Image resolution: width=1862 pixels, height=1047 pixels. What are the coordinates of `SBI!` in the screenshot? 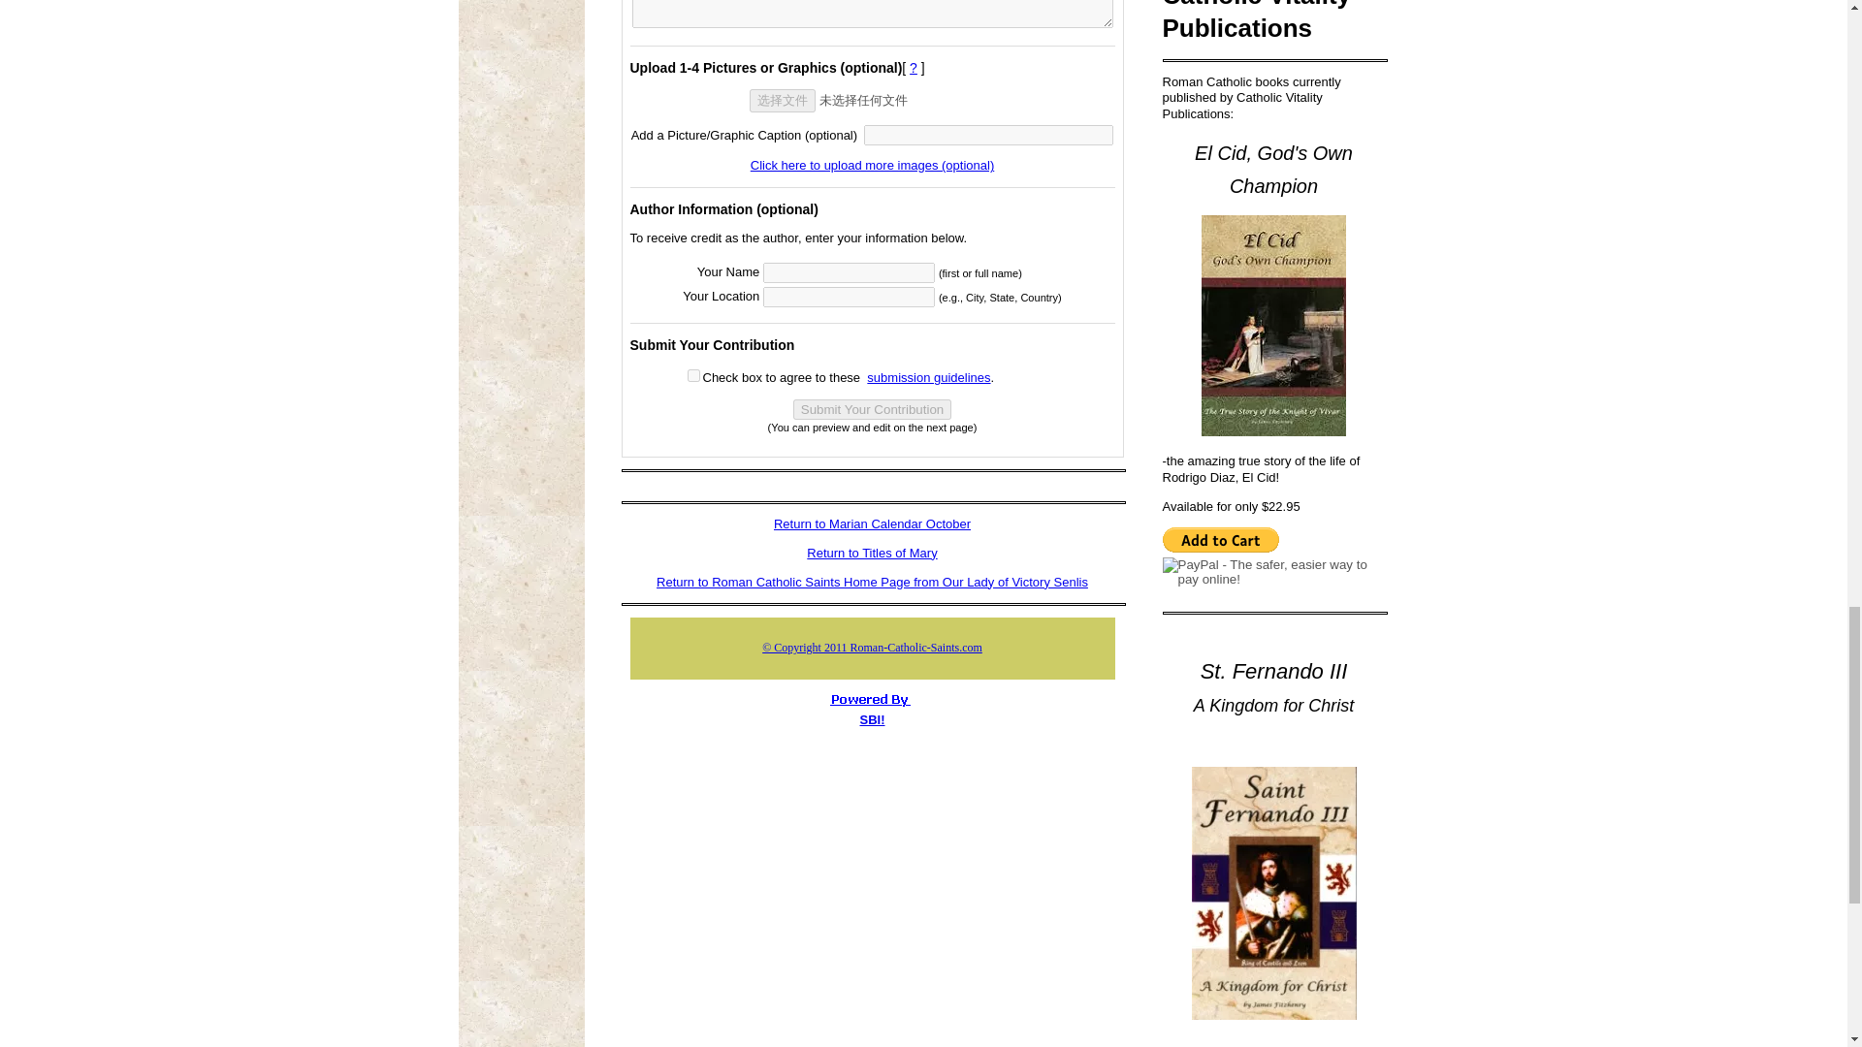 It's located at (871, 719).